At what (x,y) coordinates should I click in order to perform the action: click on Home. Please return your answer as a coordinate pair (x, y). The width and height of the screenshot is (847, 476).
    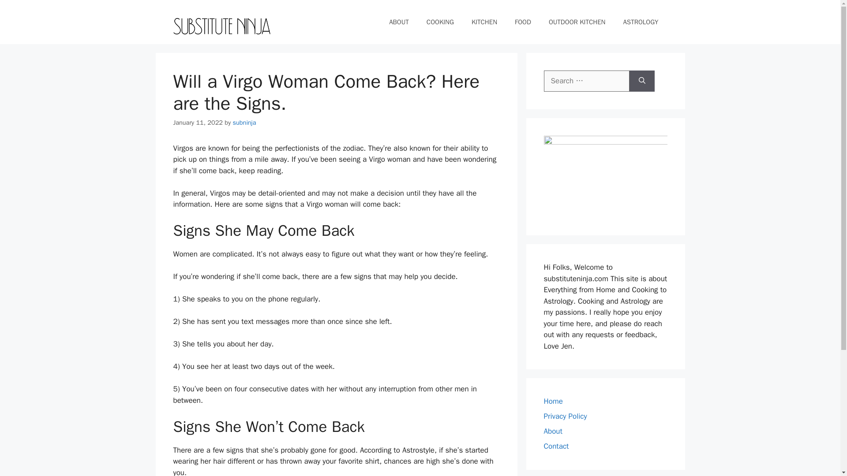
    Looking at the image, I should click on (553, 401).